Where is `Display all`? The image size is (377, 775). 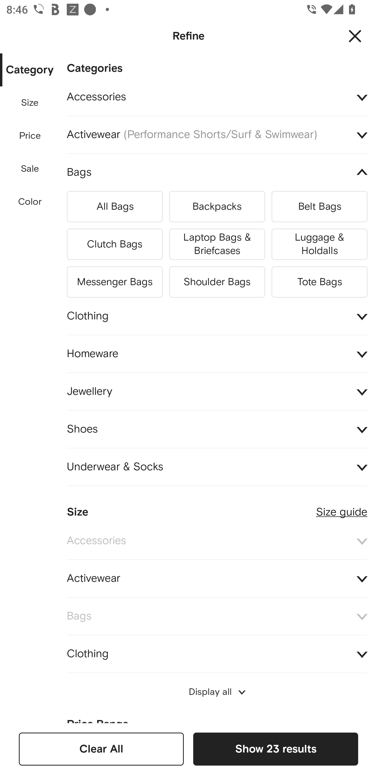 Display all is located at coordinates (217, 692).